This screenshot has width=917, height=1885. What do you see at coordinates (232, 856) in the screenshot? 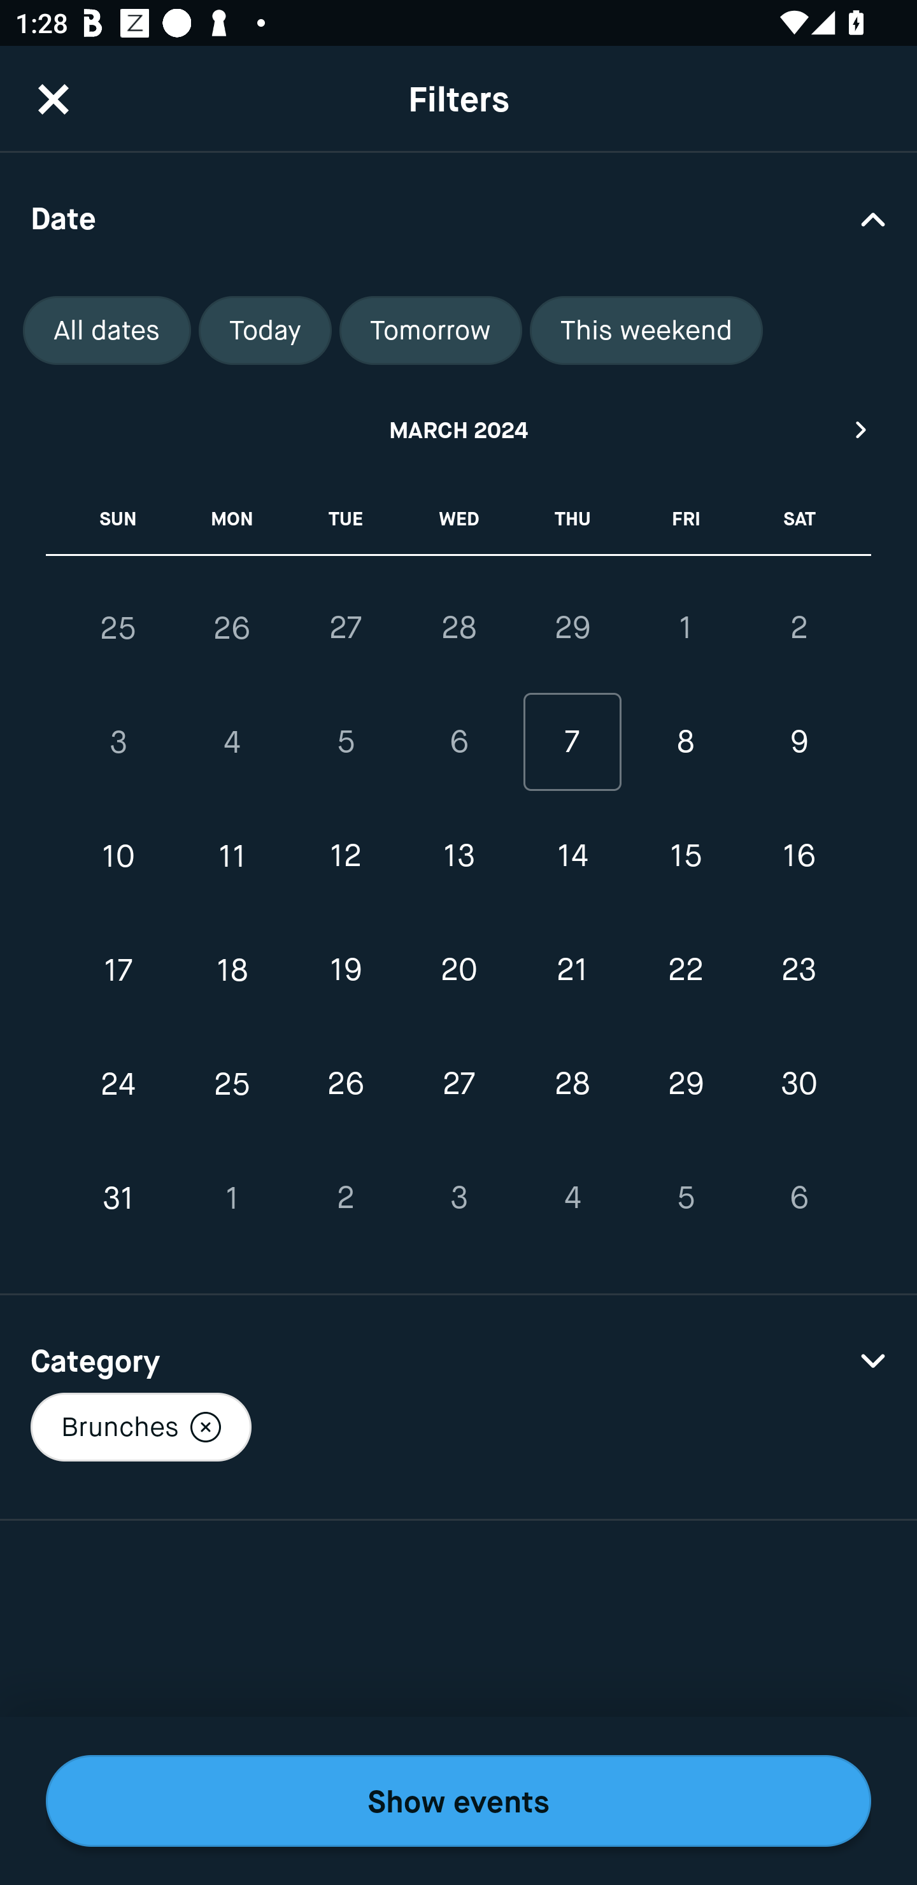
I see `11` at bounding box center [232, 856].